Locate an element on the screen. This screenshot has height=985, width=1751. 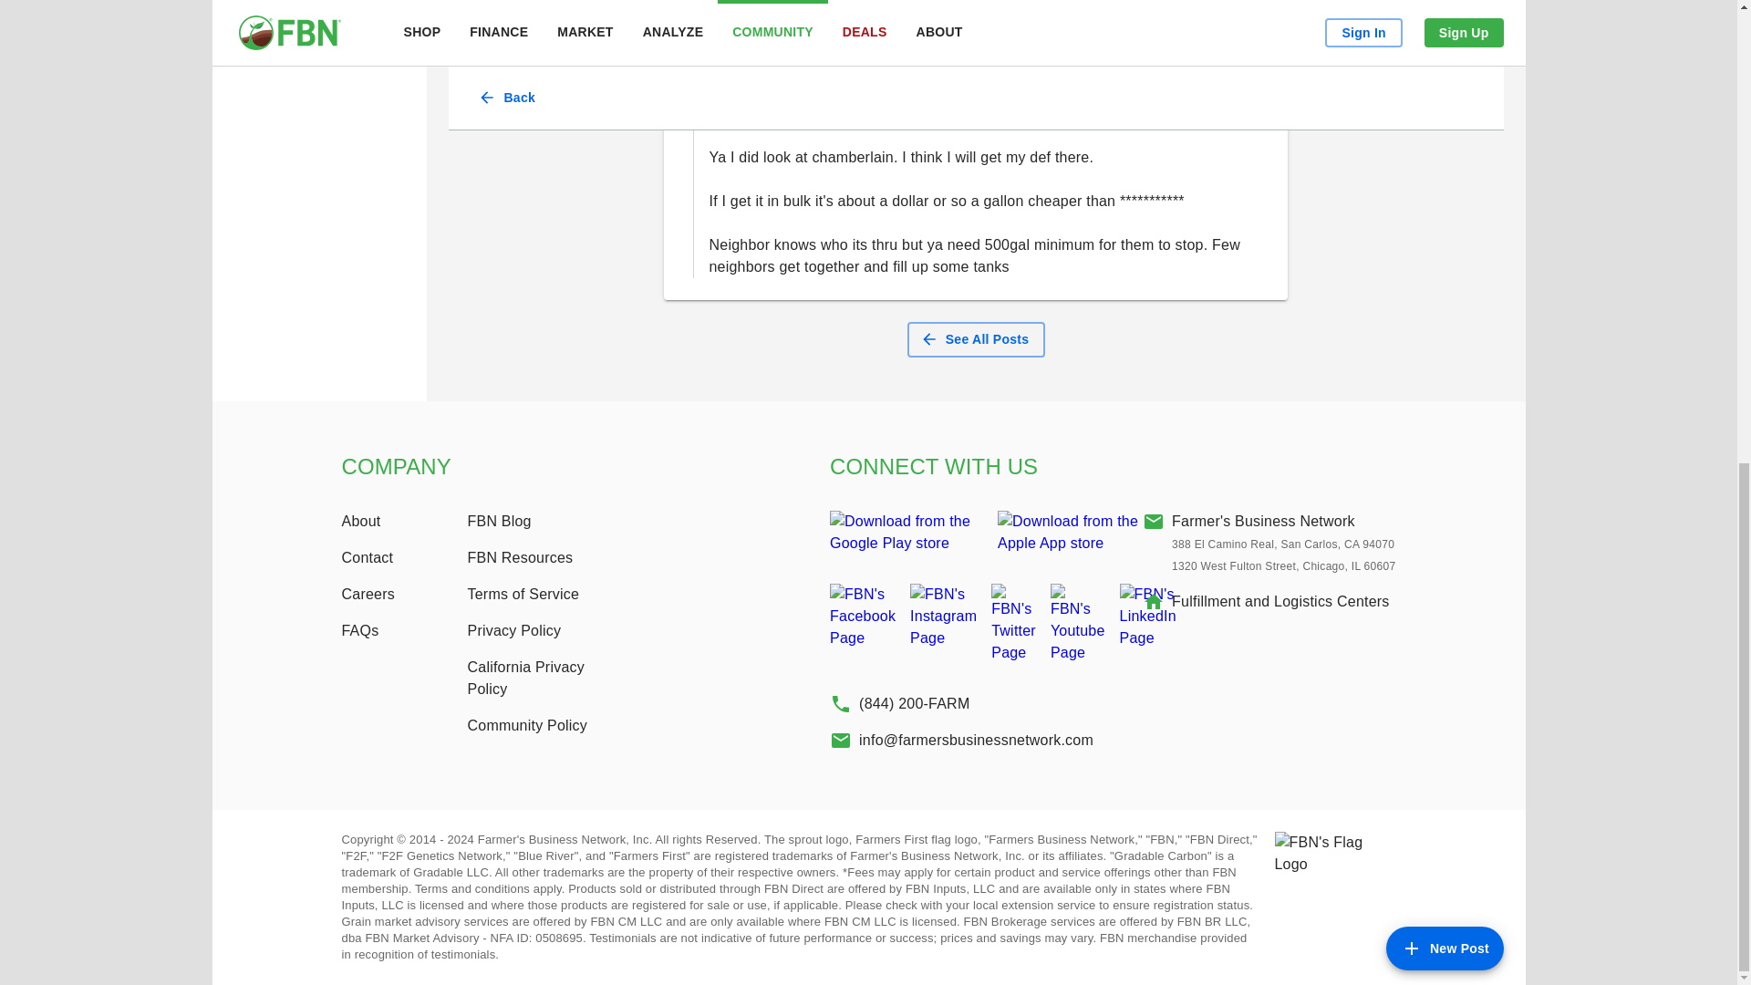
2020-01-17 00:55 is located at coordinates (793, 122).